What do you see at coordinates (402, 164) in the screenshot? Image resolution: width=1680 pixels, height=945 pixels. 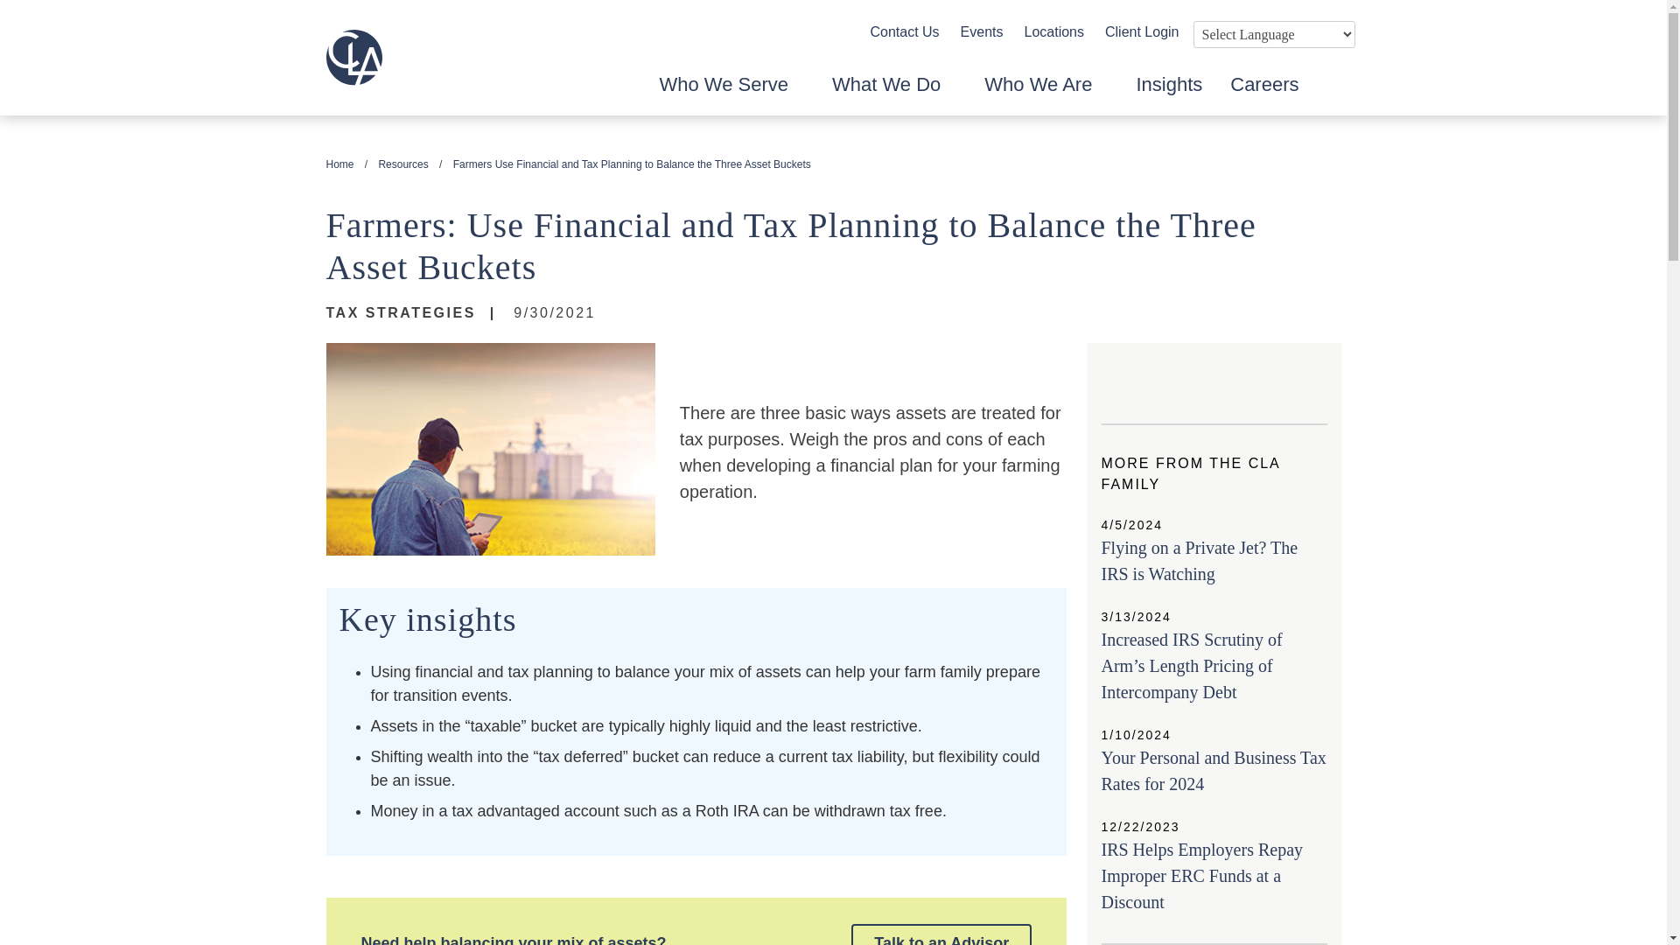 I see `Resources` at bounding box center [402, 164].